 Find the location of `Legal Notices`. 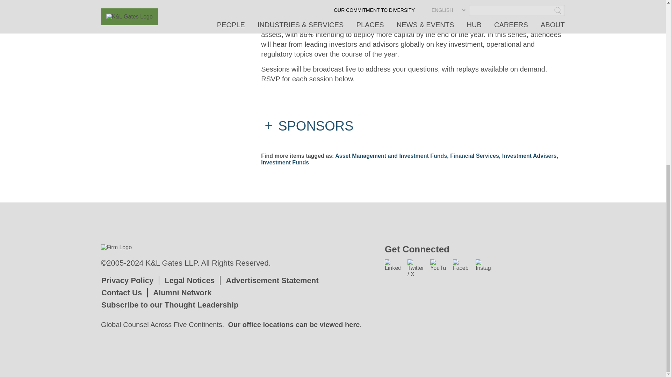

Legal Notices is located at coordinates (189, 280).